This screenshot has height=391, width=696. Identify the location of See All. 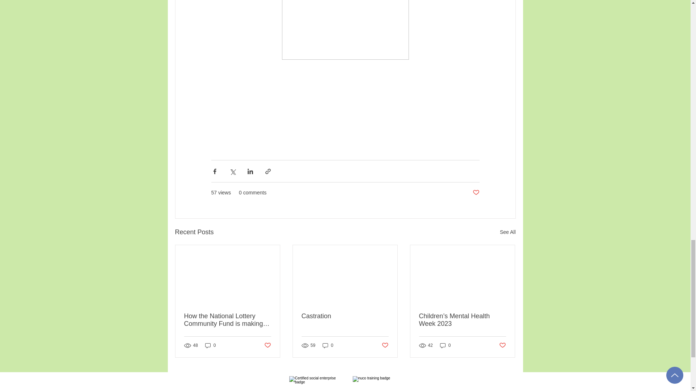
(507, 232).